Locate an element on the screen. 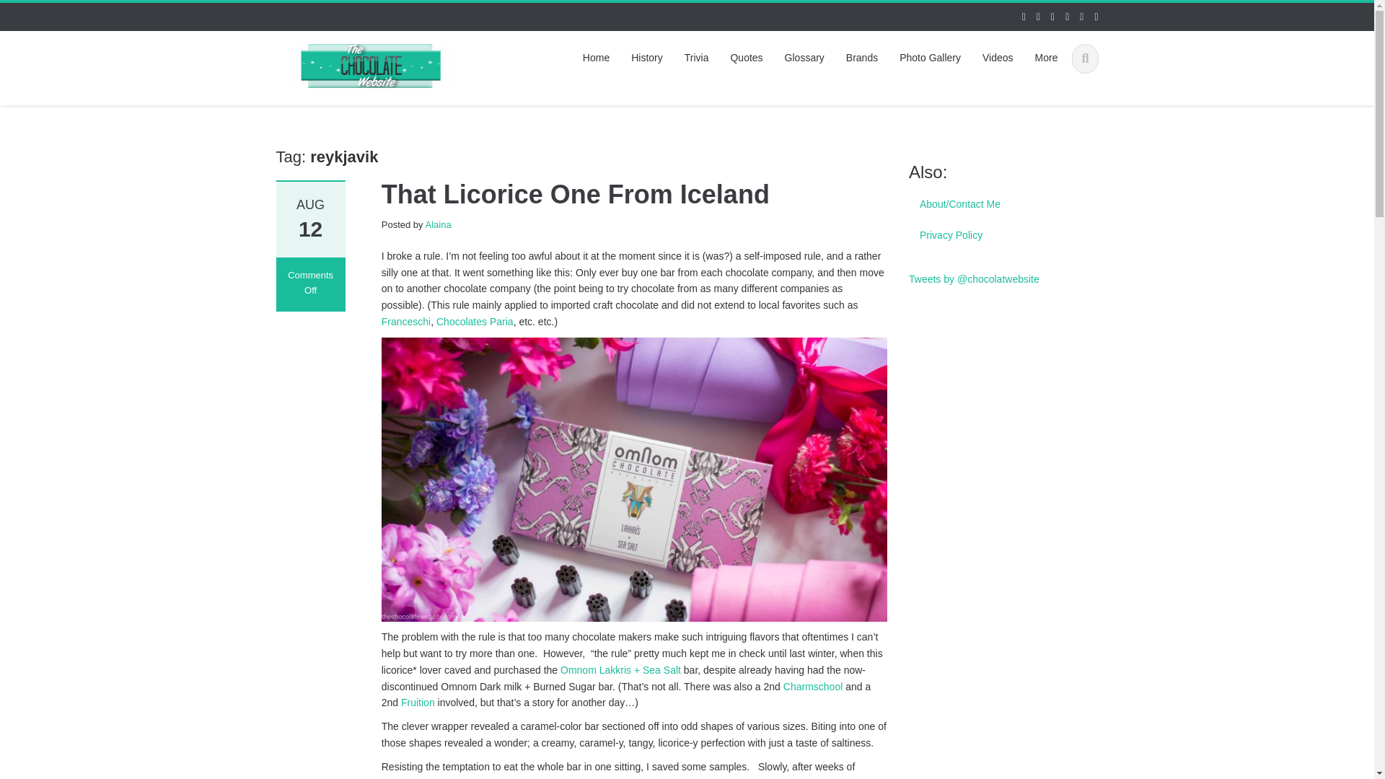  The Chocolate Website is located at coordinates (371, 63).